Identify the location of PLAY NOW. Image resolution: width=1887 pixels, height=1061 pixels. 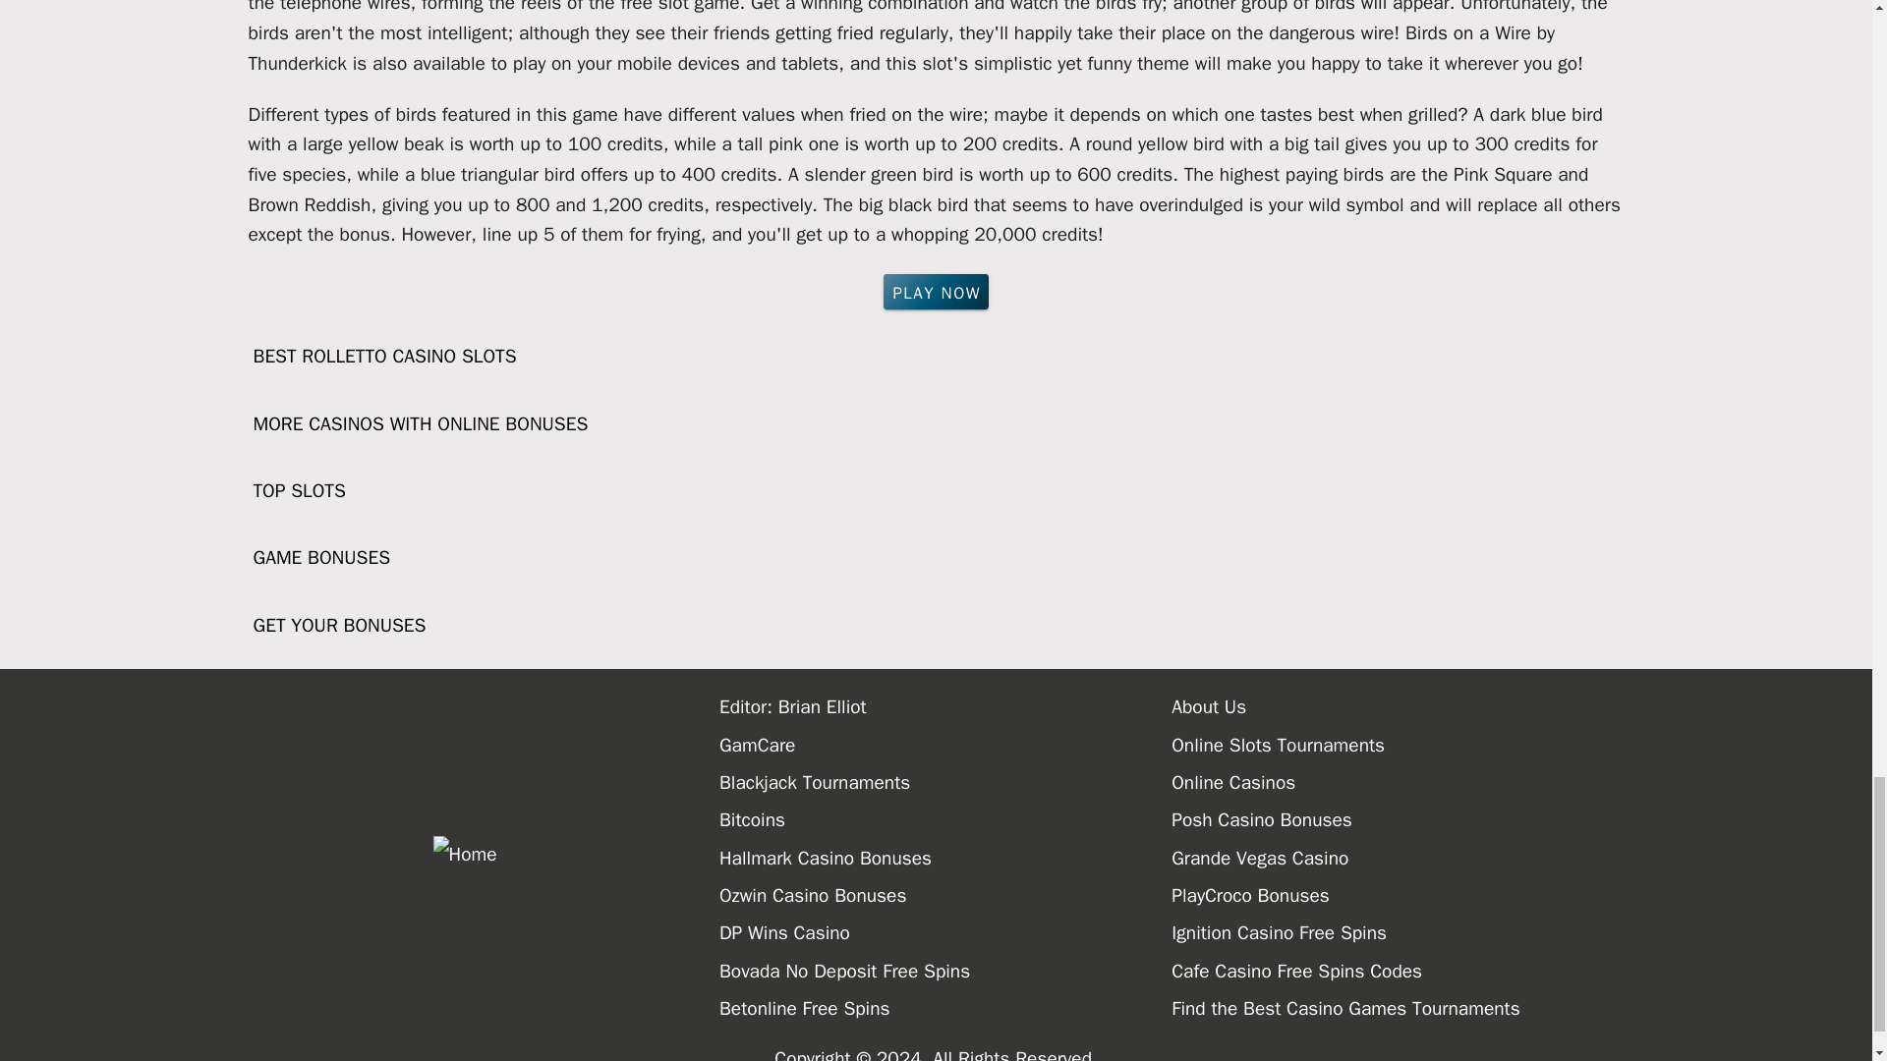
(936, 291).